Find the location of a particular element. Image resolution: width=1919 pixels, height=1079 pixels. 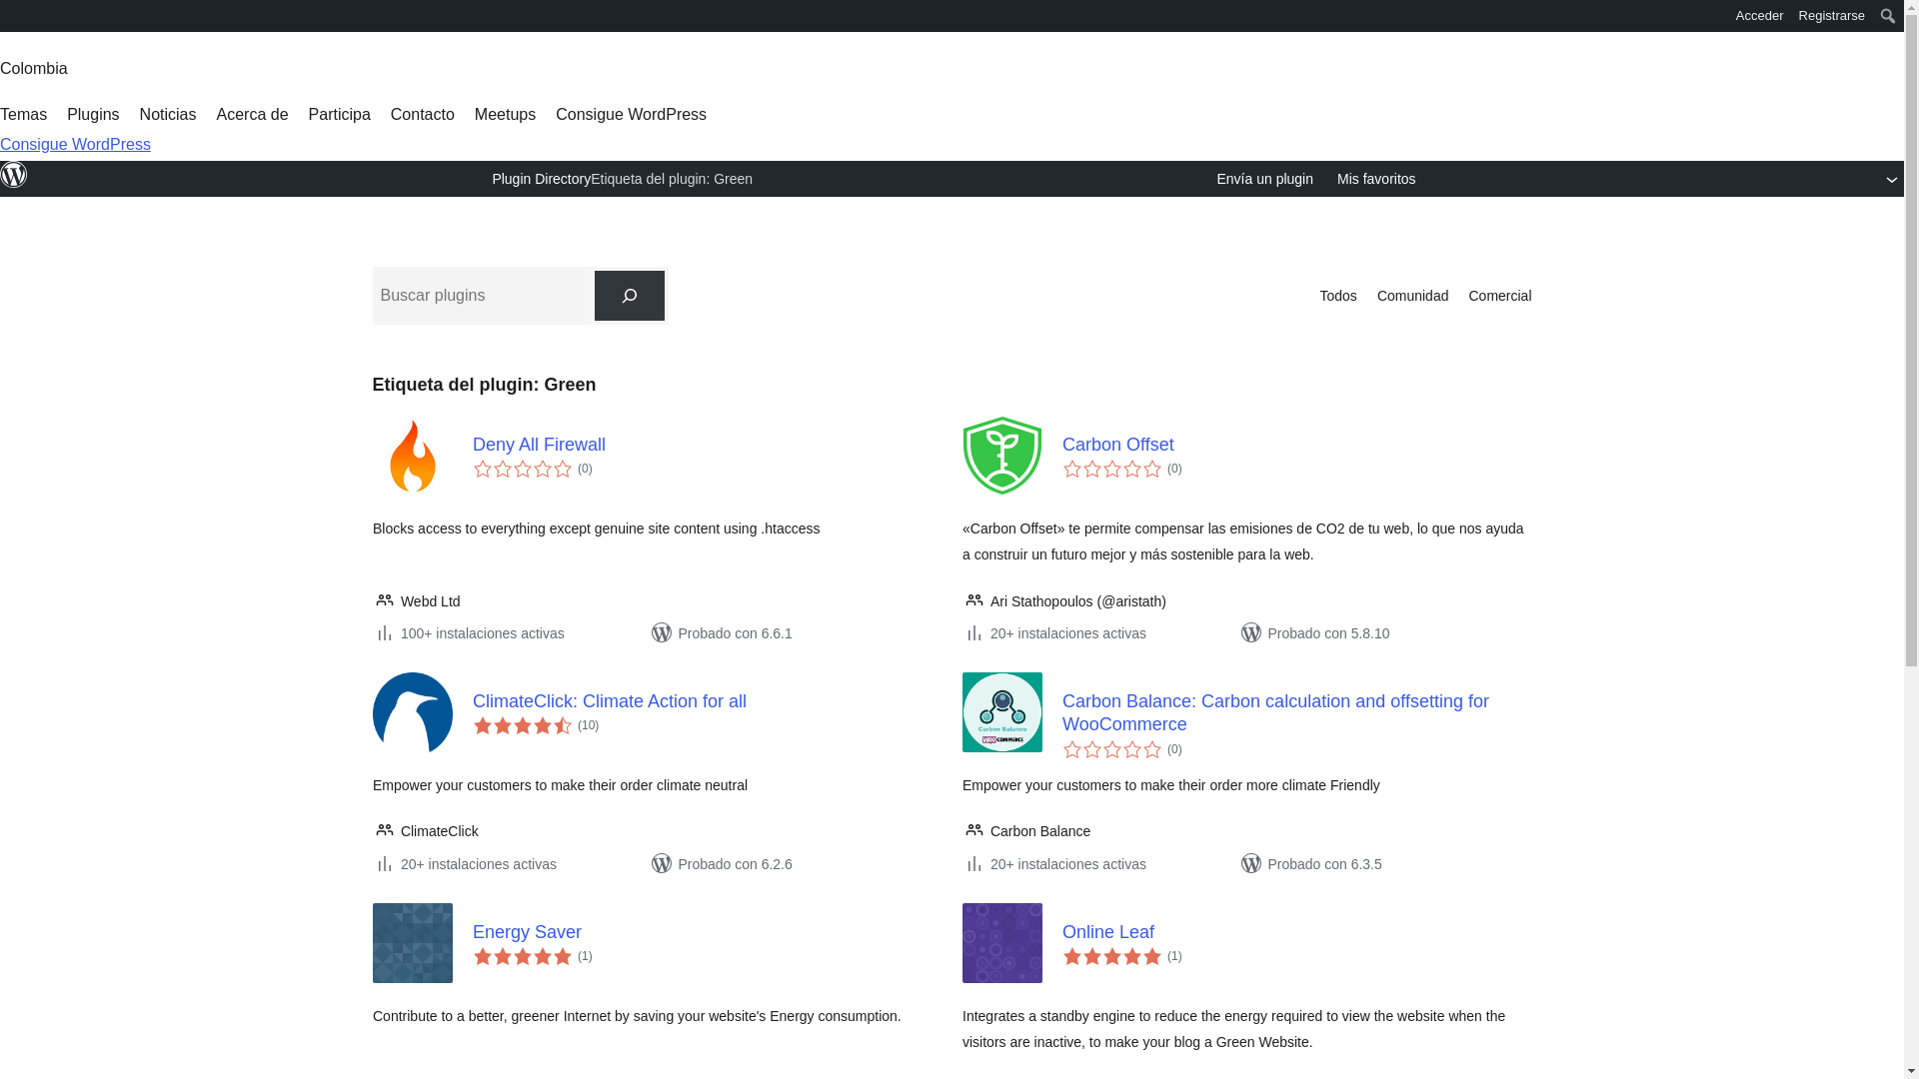

Mis favoritos is located at coordinates (1376, 179).